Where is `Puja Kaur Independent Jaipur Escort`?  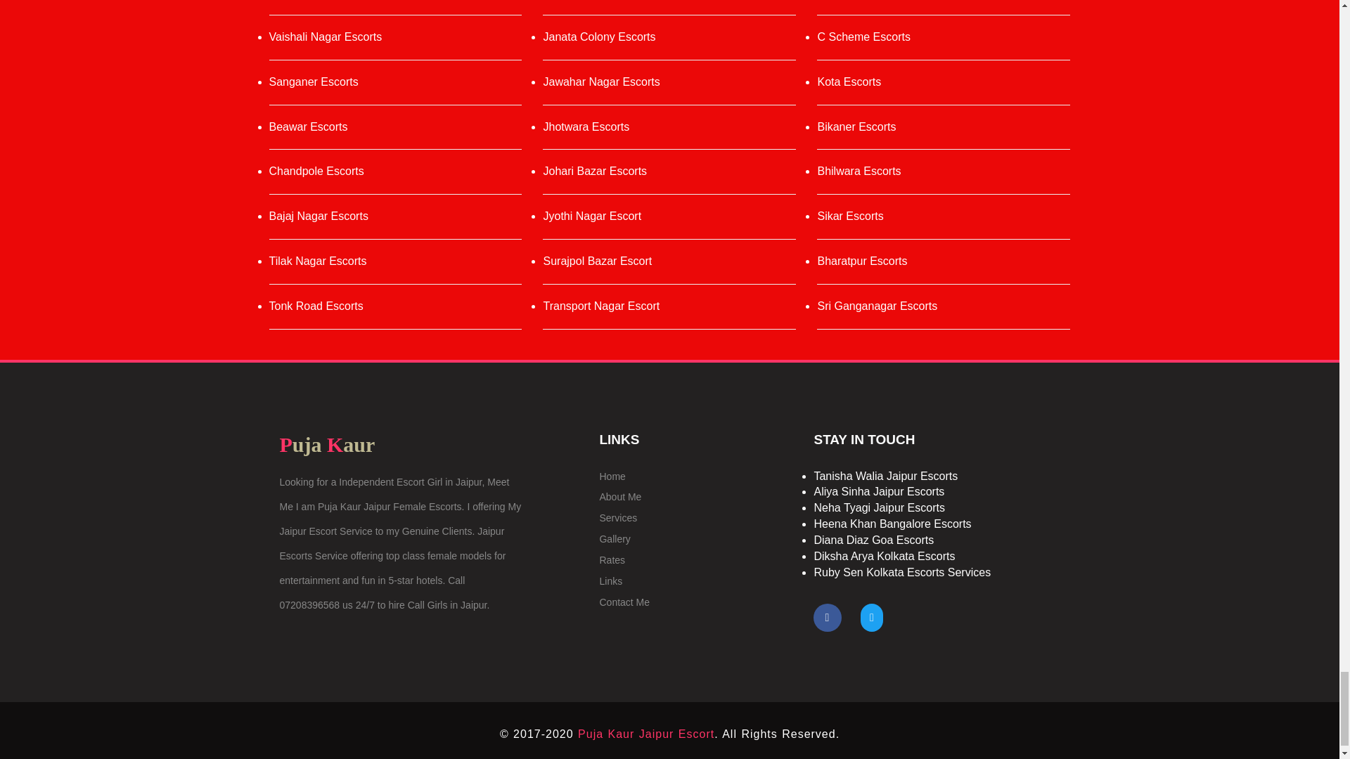
Puja Kaur Independent Jaipur Escort is located at coordinates (645, 734).